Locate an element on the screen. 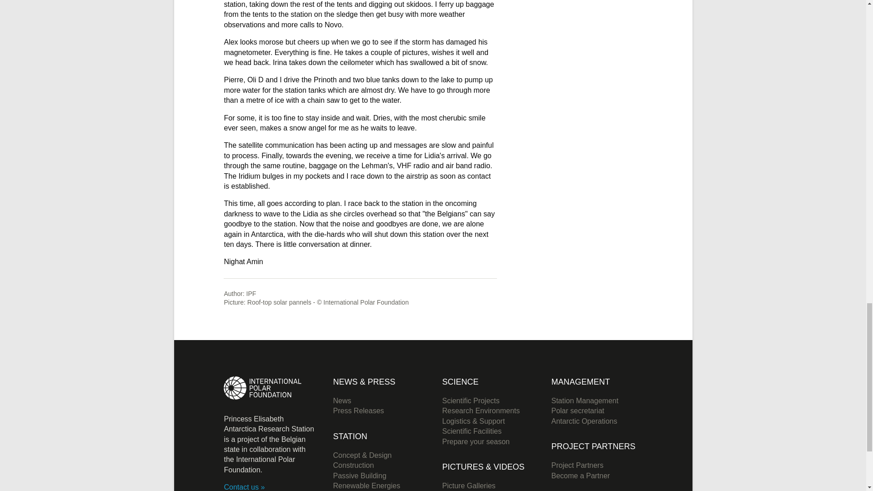  Research Environments is located at coordinates (480, 411).